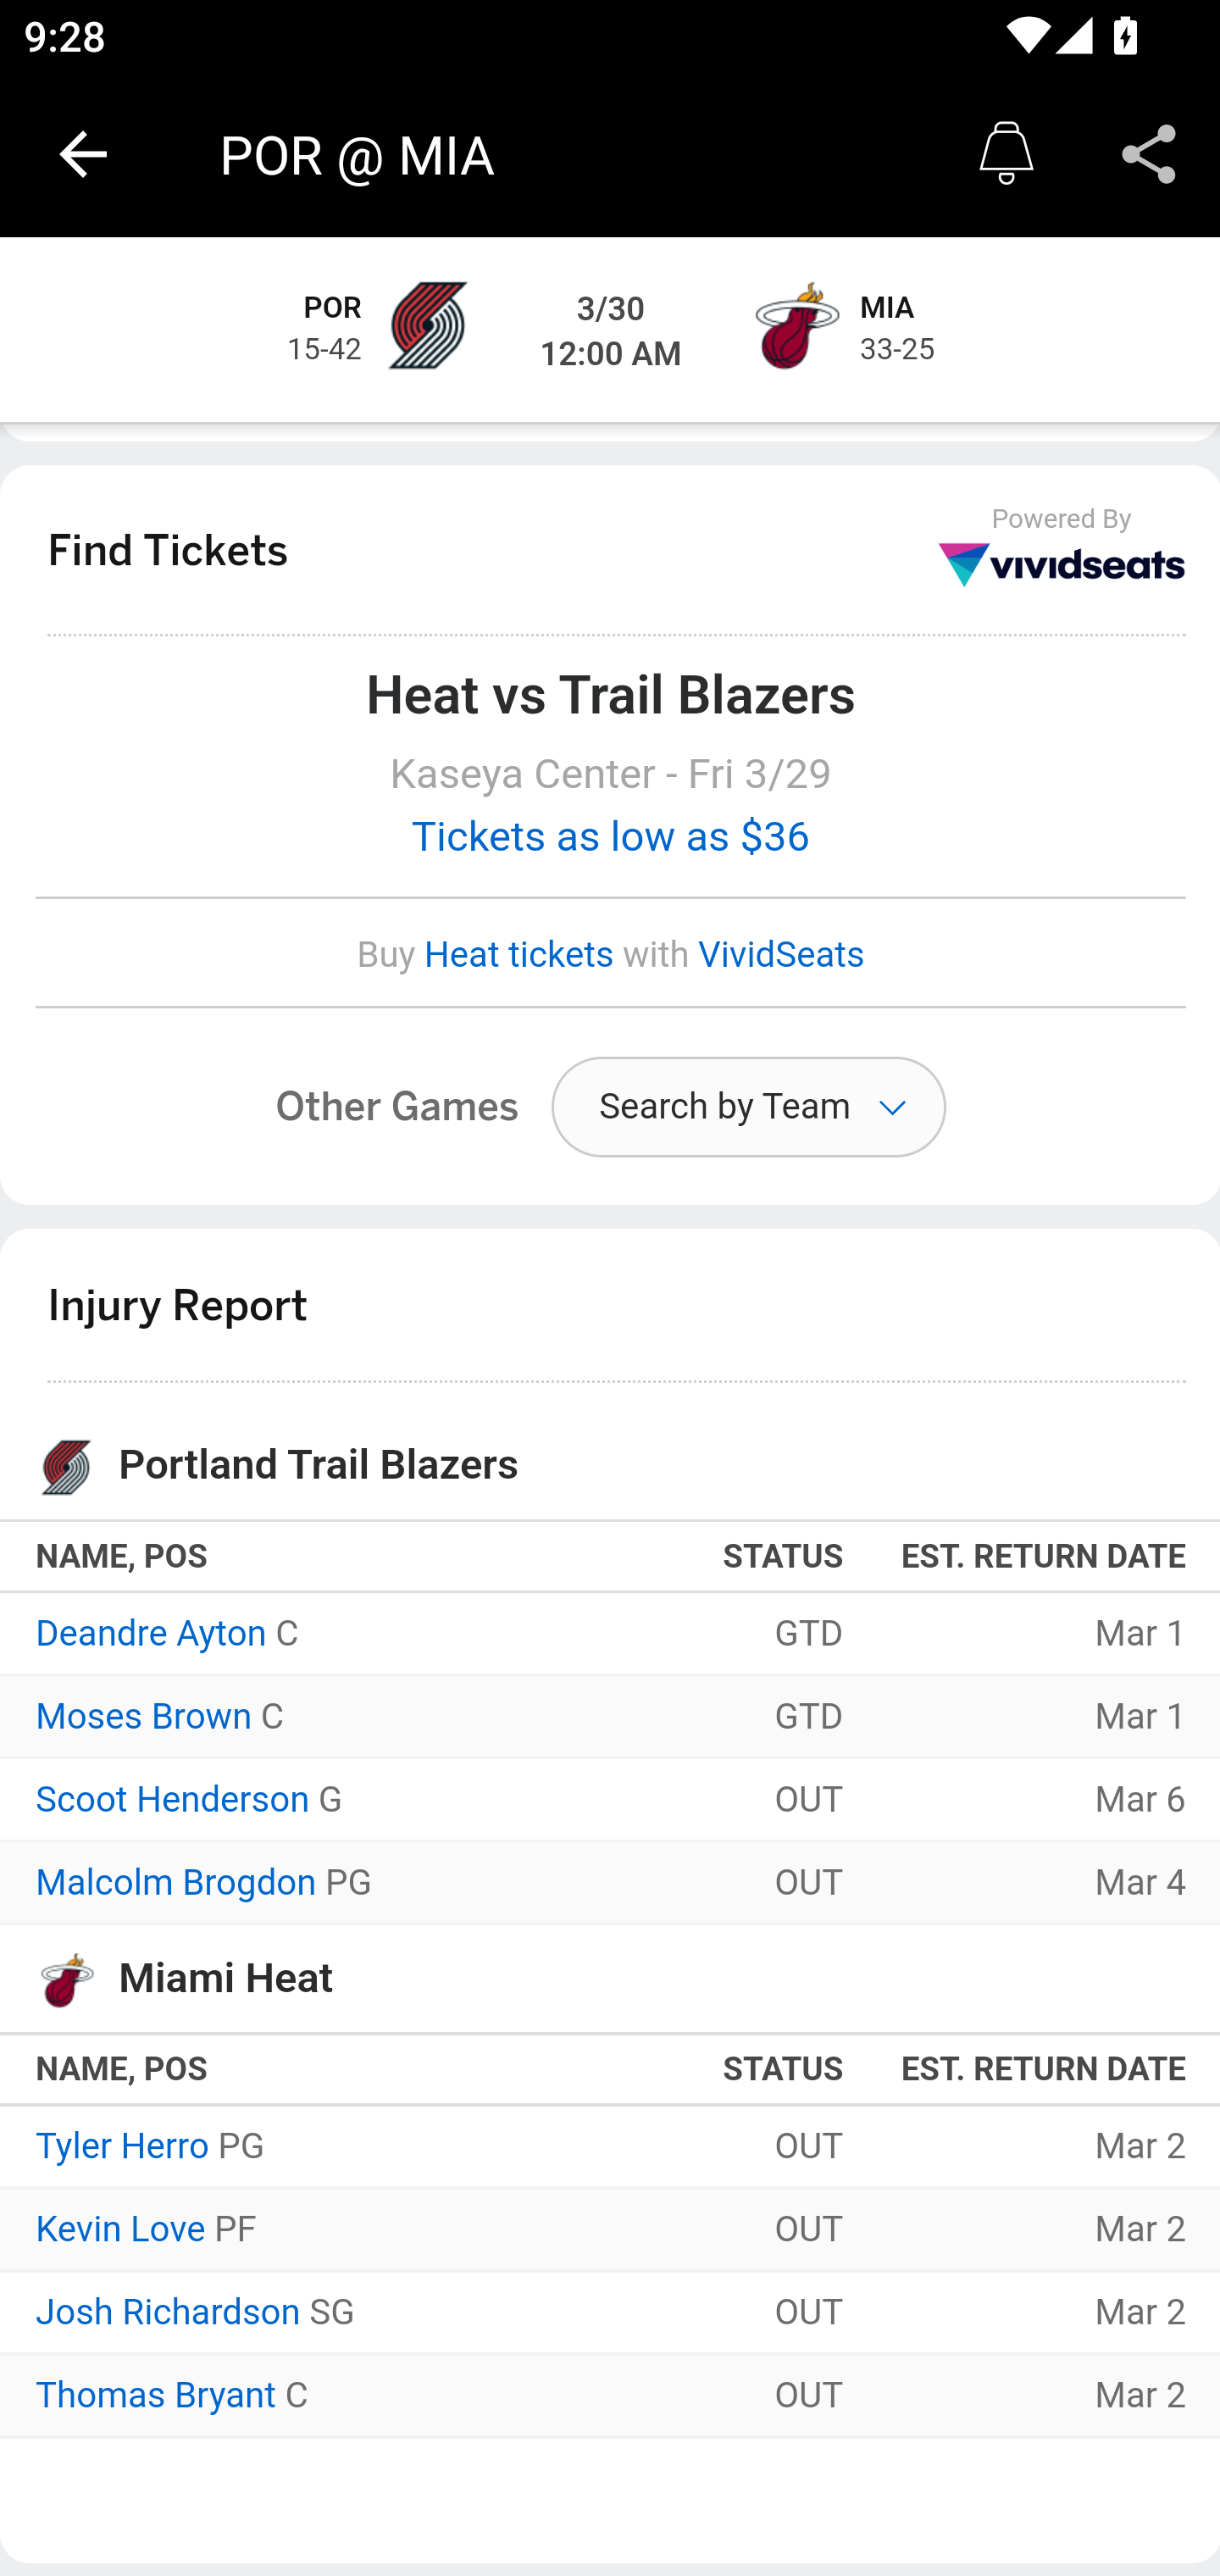  What do you see at coordinates (144, 1719) in the screenshot?
I see `Moses Brown` at bounding box center [144, 1719].